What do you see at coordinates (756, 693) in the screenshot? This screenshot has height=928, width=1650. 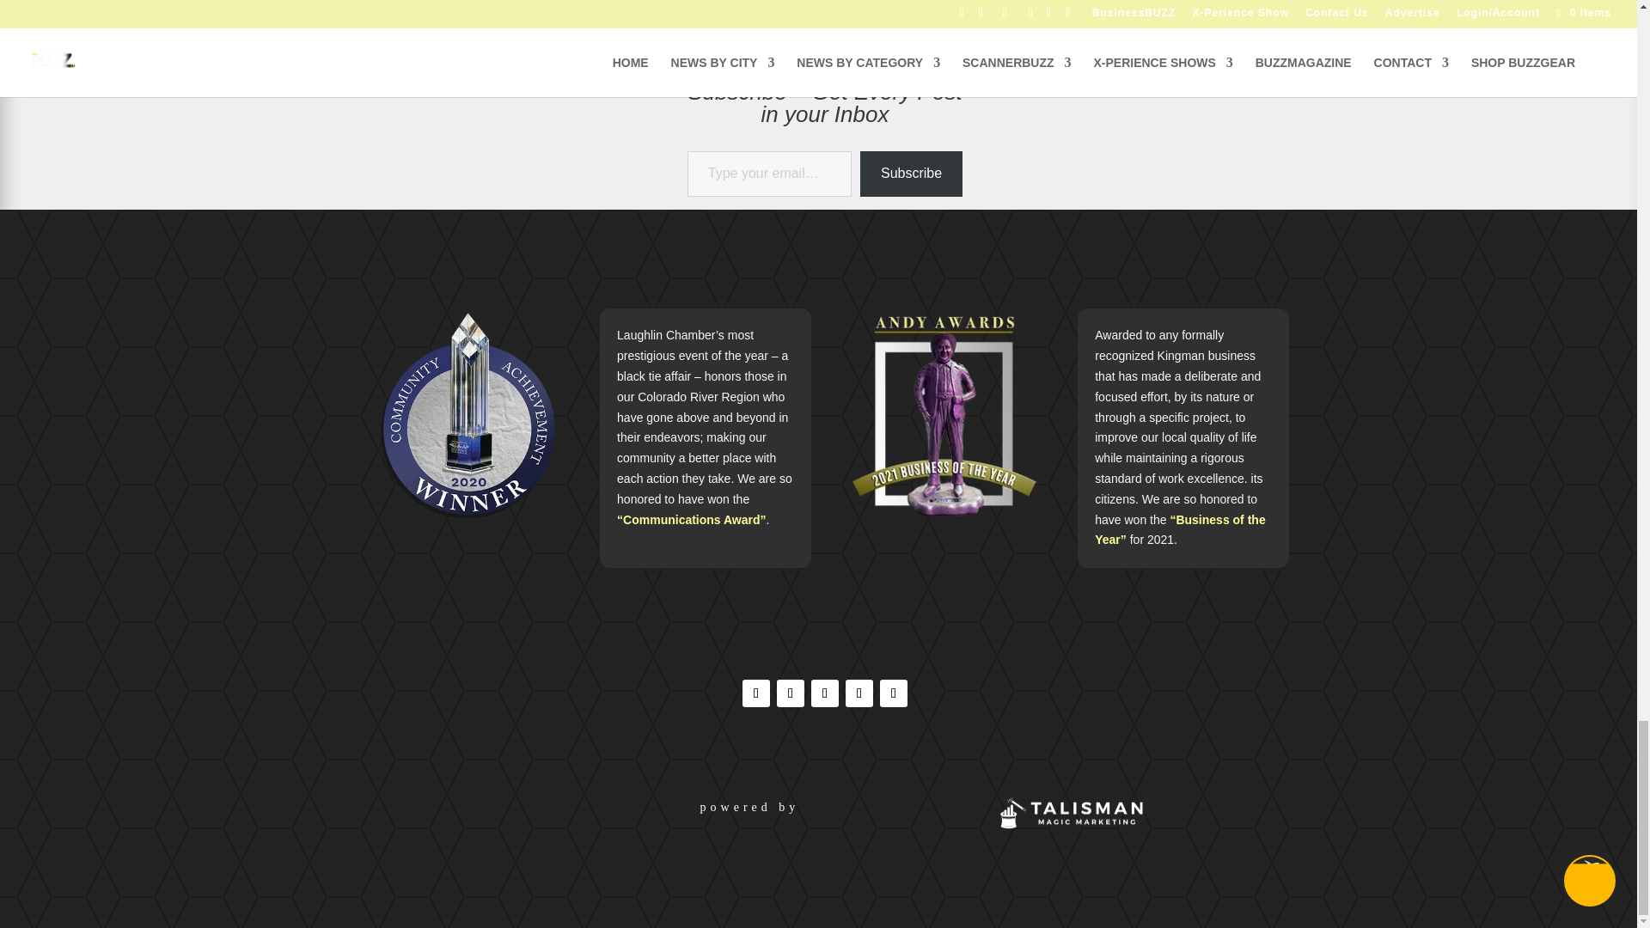 I see `Follow on Facebook` at bounding box center [756, 693].